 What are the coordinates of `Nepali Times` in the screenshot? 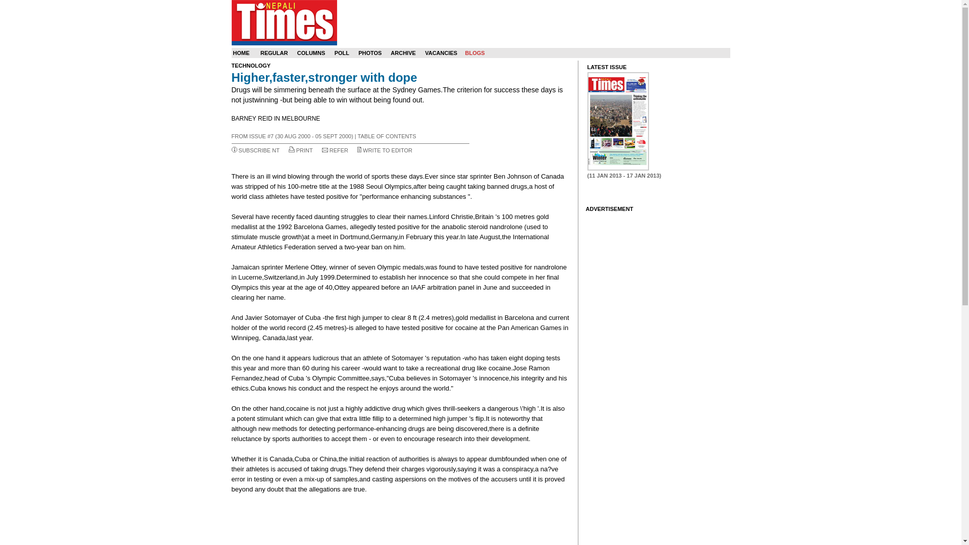 It's located at (284, 22).